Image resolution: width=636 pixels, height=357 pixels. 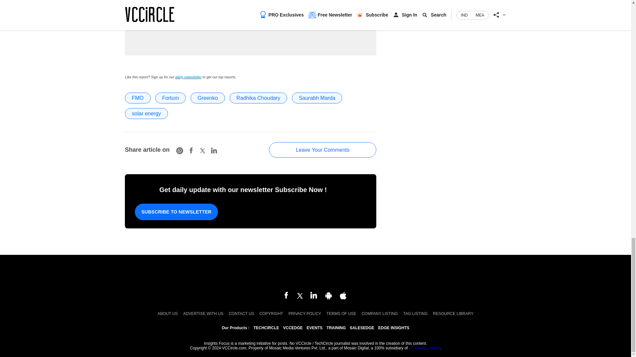 What do you see at coordinates (258, 98) in the screenshot?
I see `Radhika Choudary` at bounding box center [258, 98].